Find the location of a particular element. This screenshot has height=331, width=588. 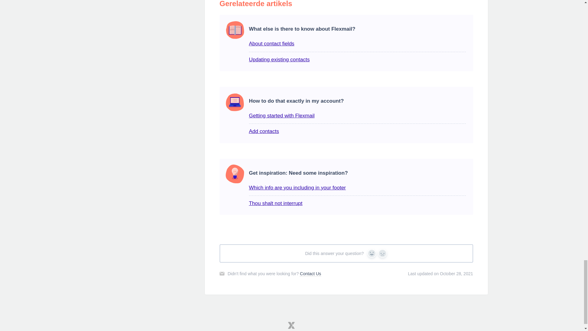

No is located at coordinates (382, 253).